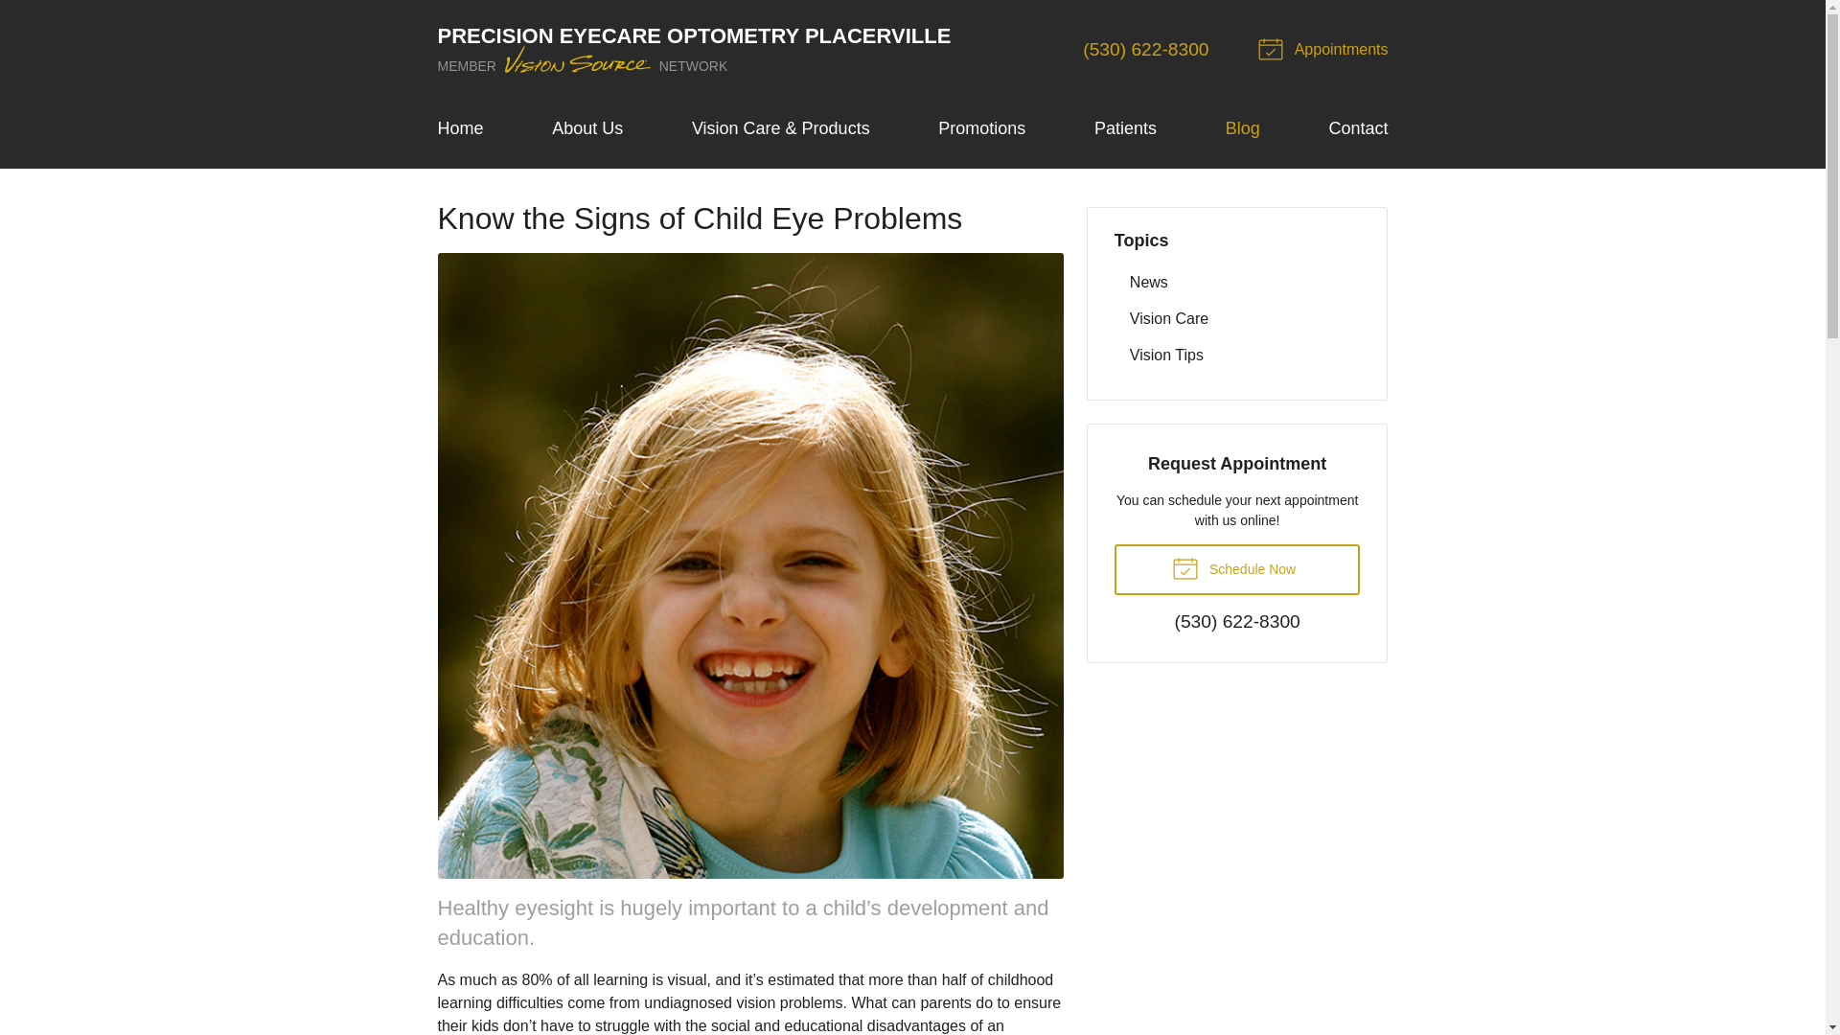  Describe the element at coordinates (981, 128) in the screenshot. I see `Promotions` at that location.